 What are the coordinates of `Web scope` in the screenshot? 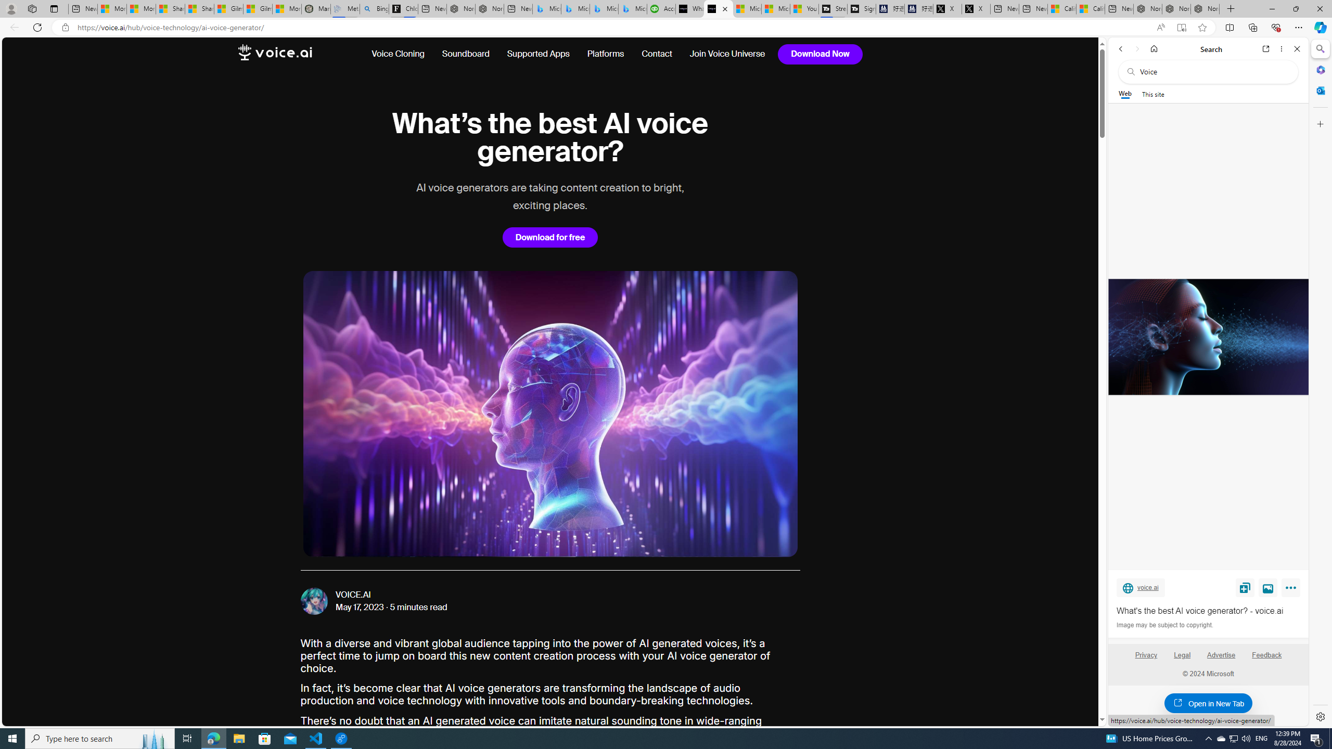 It's located at (1125, 94).